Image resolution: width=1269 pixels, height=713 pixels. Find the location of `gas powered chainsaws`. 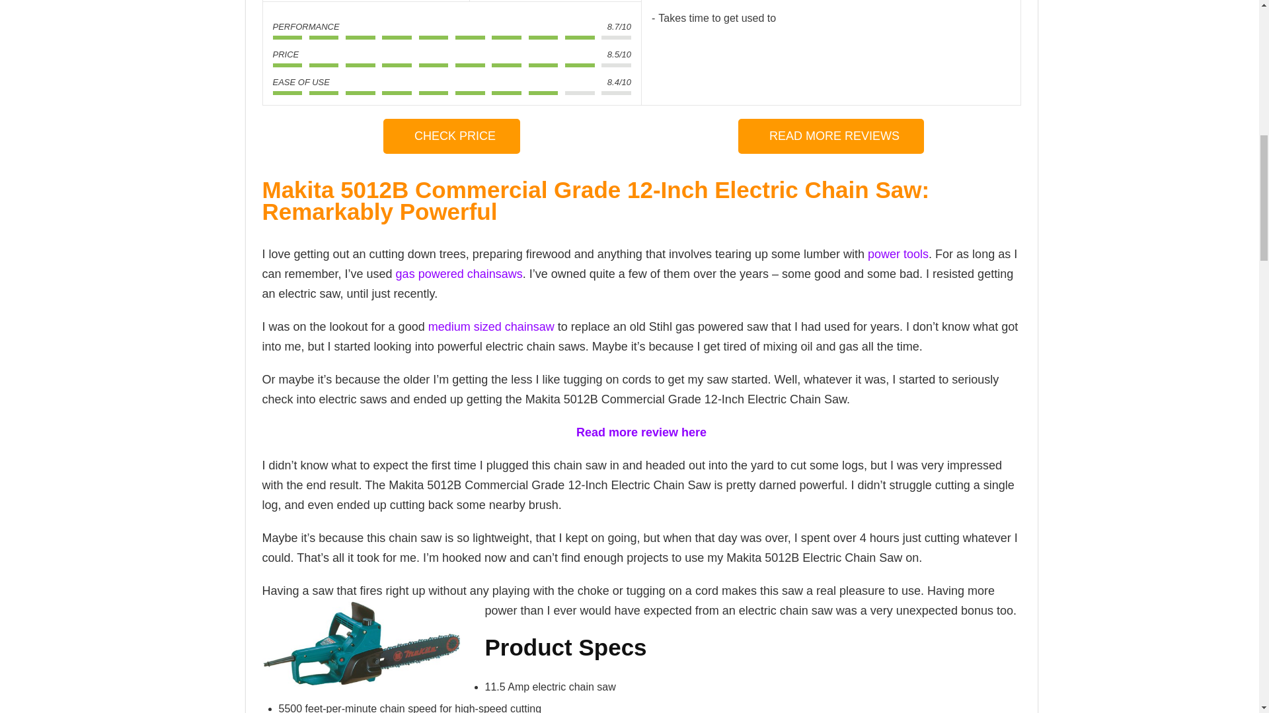

gas powered chainsaws is located at coordinates (459, 274).